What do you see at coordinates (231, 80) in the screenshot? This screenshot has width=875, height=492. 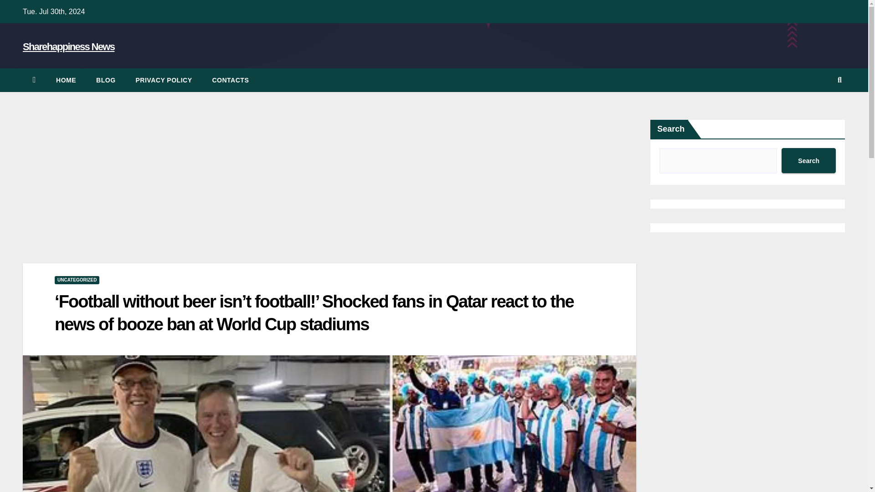 I see `Contacts` at bounding box center [231, 80].